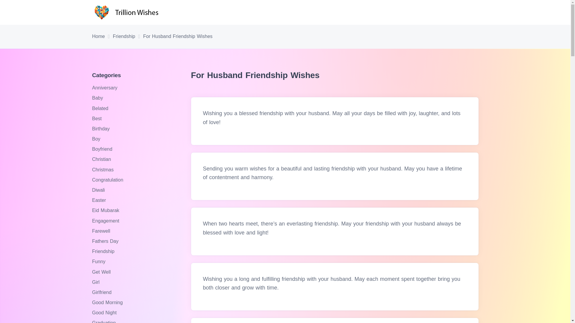 The height and width of the screenshot is (323, 575). I want to click on Christmas, so click(104, 170).